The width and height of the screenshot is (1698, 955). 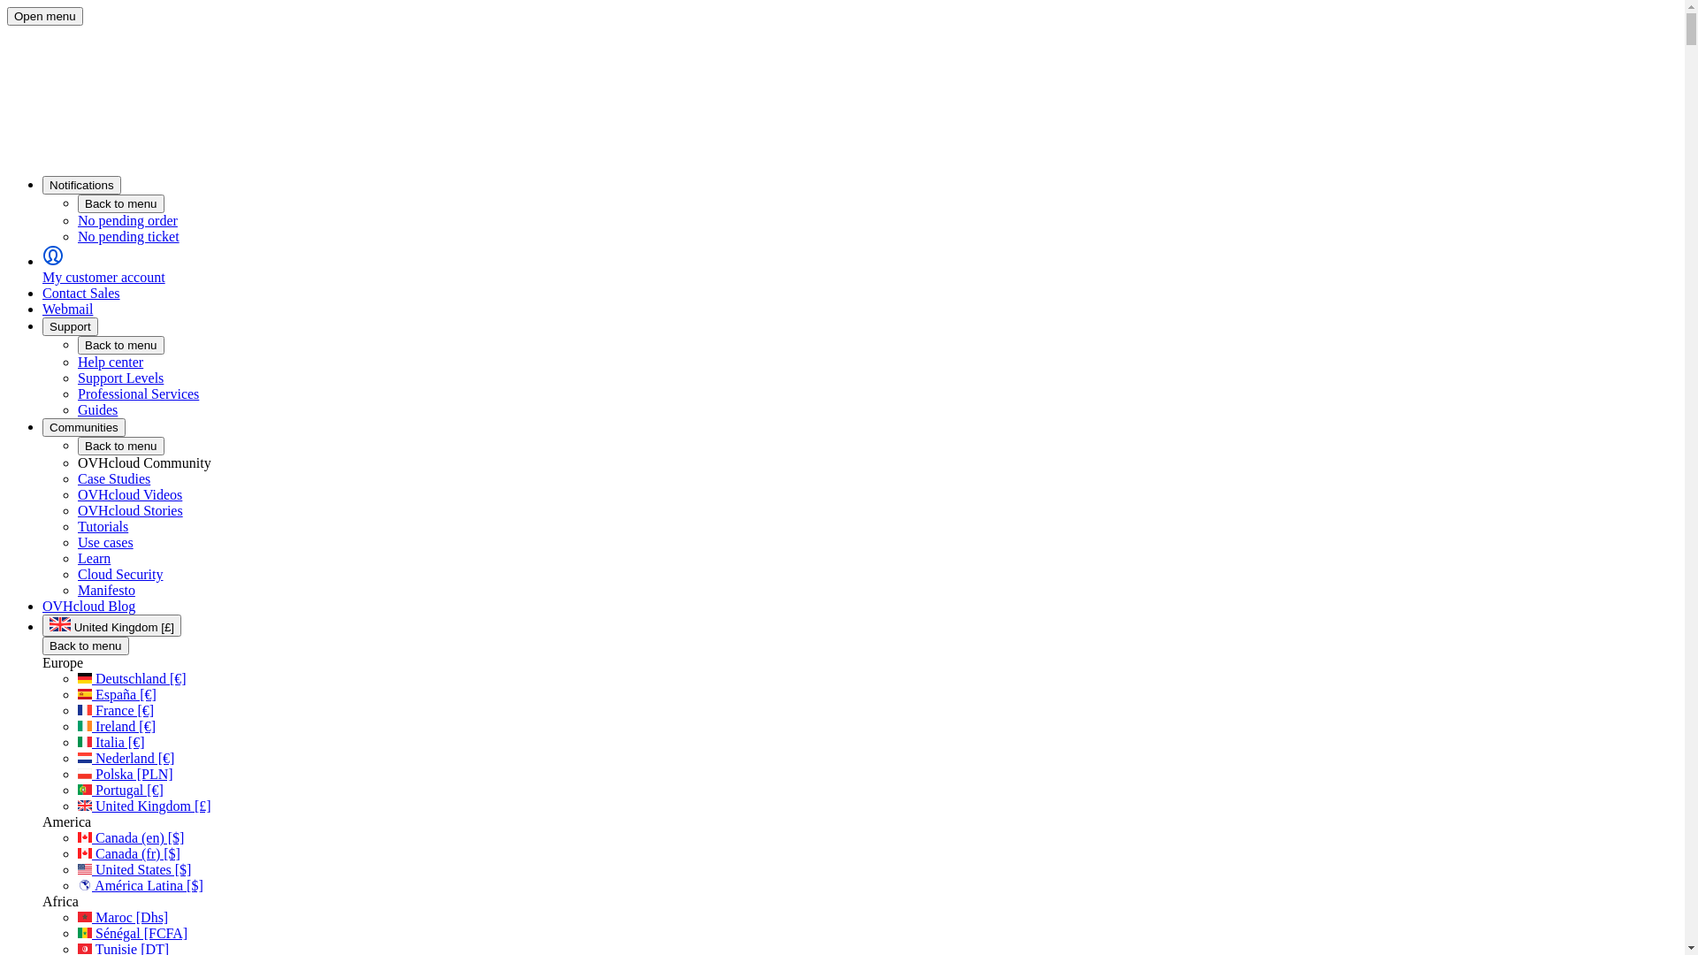 What do you see at coordinates (134, 870) in the screenshot?
I see `United States [$]` at bounding box center [134, 870].